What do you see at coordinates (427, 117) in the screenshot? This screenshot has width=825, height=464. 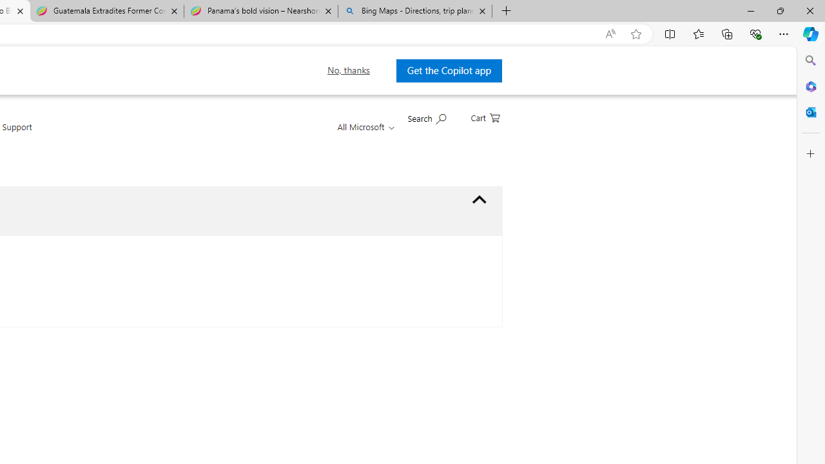 I see `Search Microsoft.com` at bounding box center [427, 117].